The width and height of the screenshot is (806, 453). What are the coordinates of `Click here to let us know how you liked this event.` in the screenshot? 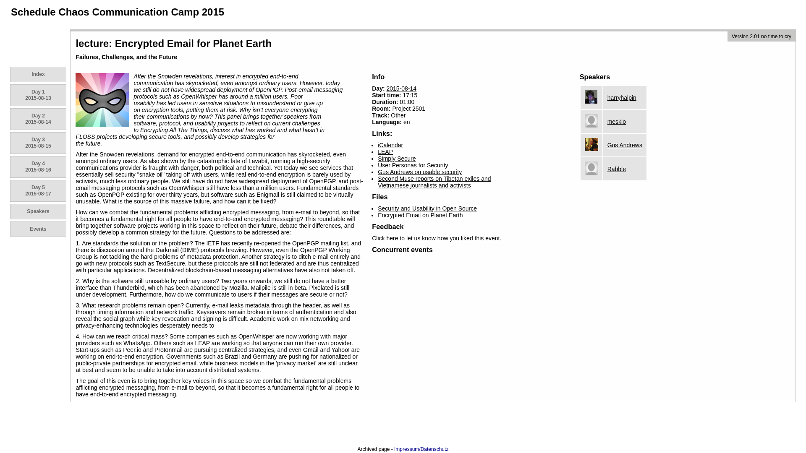 It's located at (420, 172).